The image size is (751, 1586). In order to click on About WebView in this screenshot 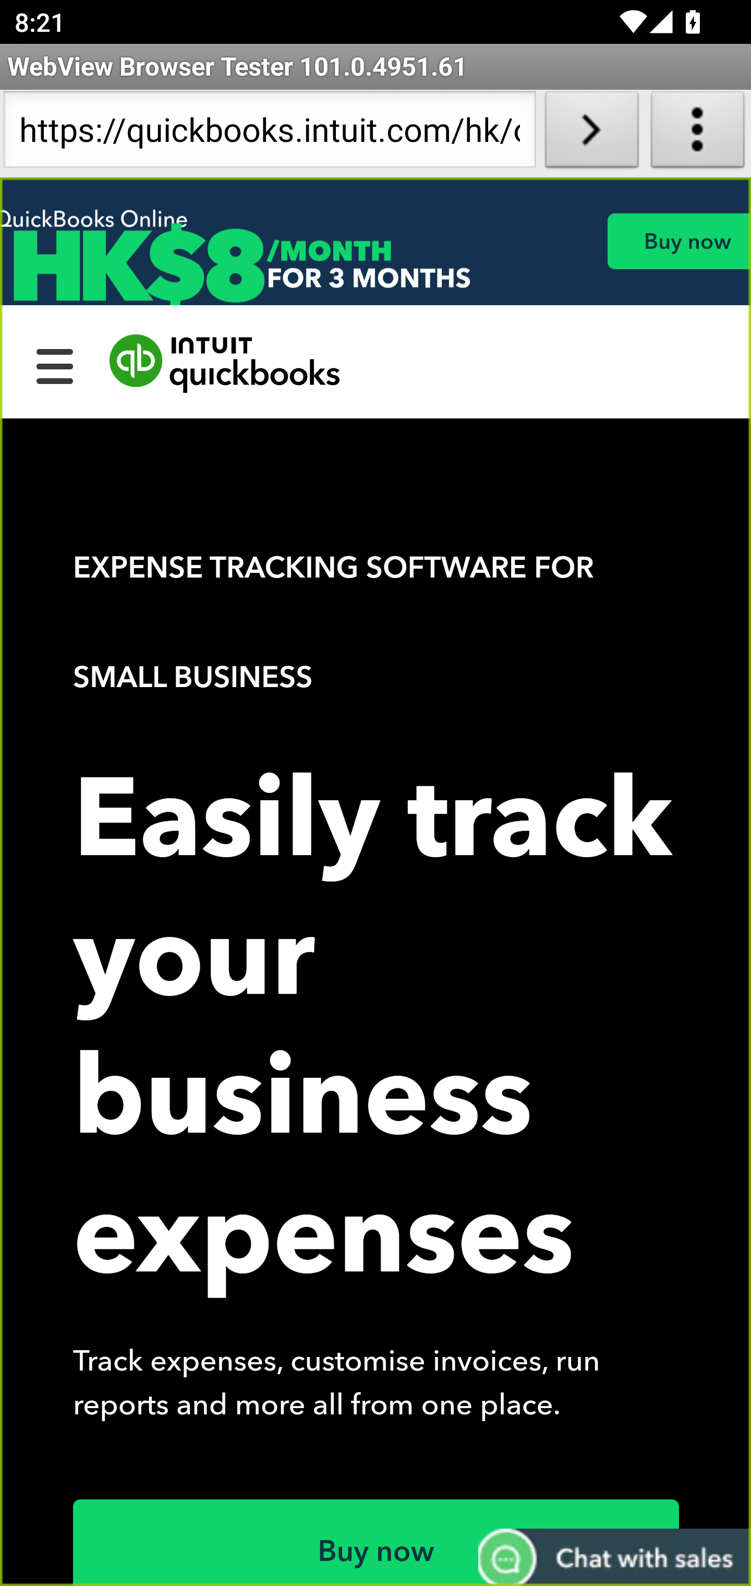, I will do `click(698, 134)`.